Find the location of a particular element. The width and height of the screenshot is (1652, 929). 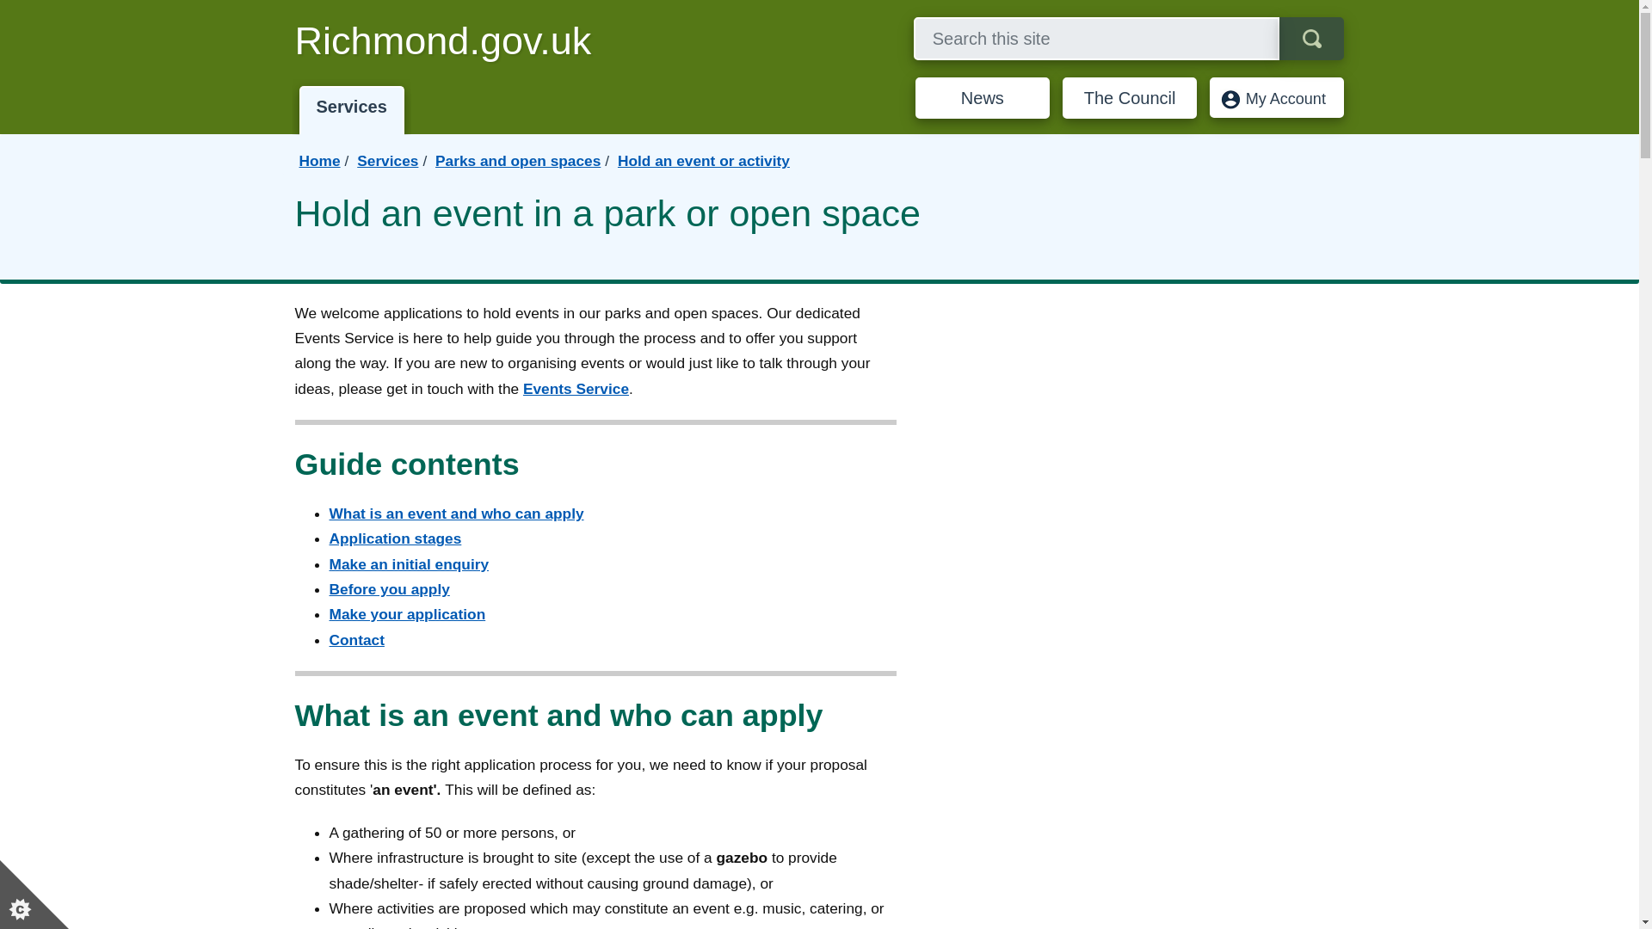

My Account is located at coordinates (1277, 98).